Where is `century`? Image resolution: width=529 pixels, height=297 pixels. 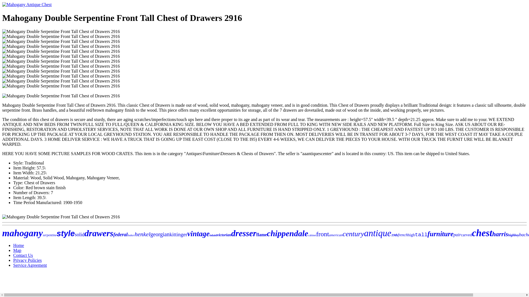
century is located at coordinates (353, 234).